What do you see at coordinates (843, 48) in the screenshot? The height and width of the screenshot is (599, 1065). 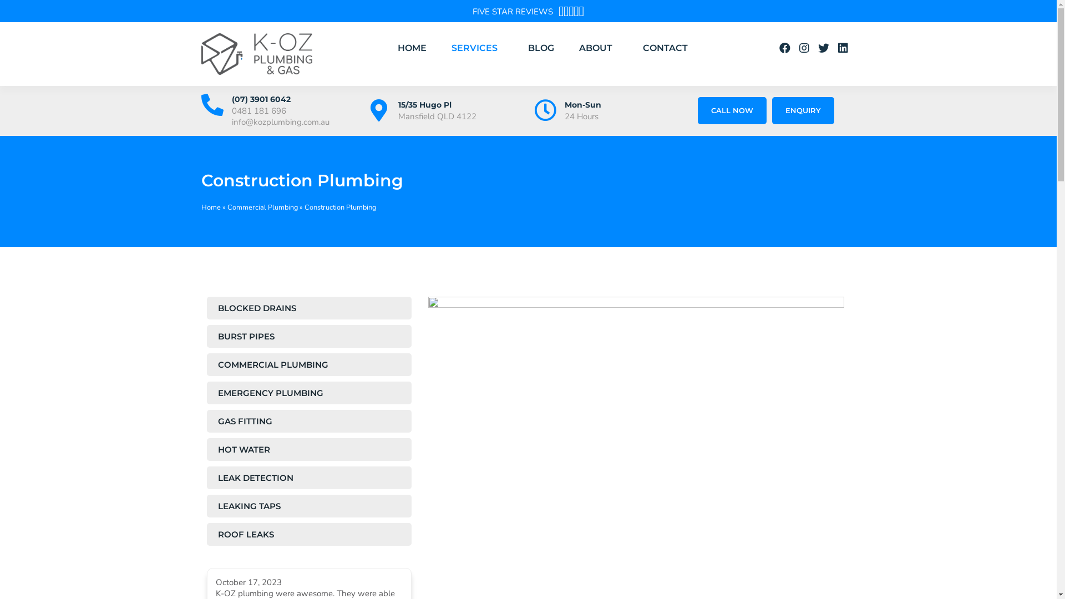 I see `Linkedin` at bounding box center [843, 48].